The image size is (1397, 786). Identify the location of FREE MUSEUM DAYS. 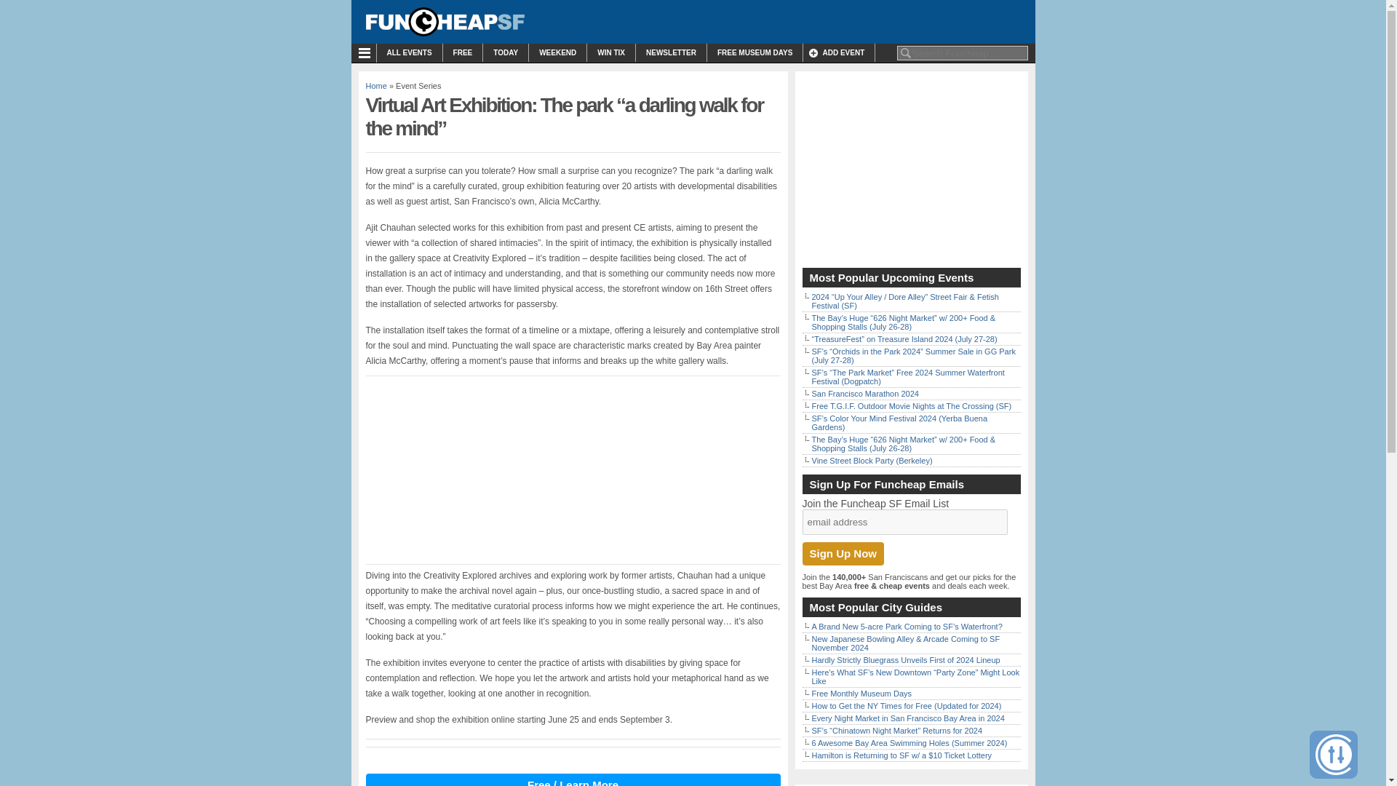
(755, 52).